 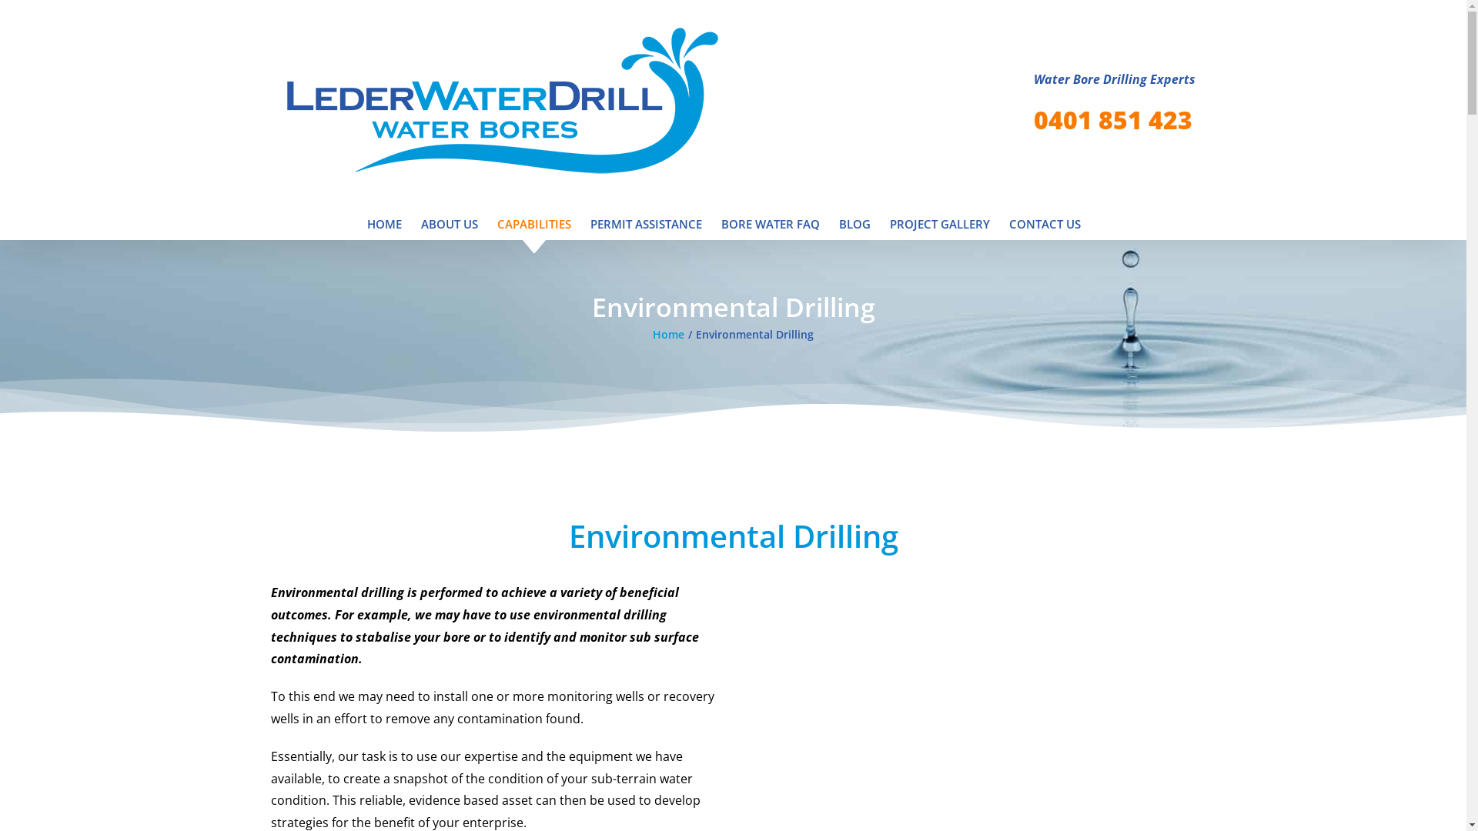 What do you see at coordinates (1044, 224) in the screenshot?
I see `CONTACT US` at bounding box center [1044, 224].